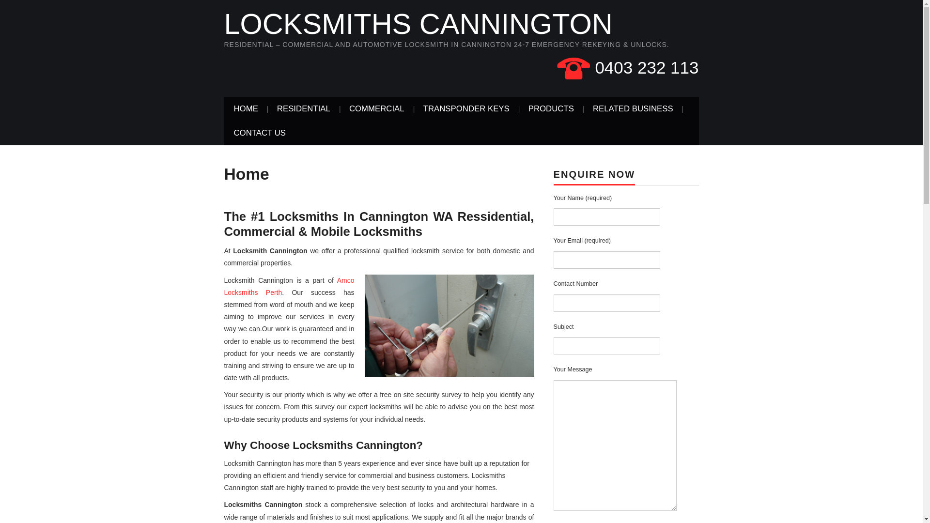 Image resolution: width=930 pixels, height=523 pixels. I want to click on HOME, so click(246, 109).